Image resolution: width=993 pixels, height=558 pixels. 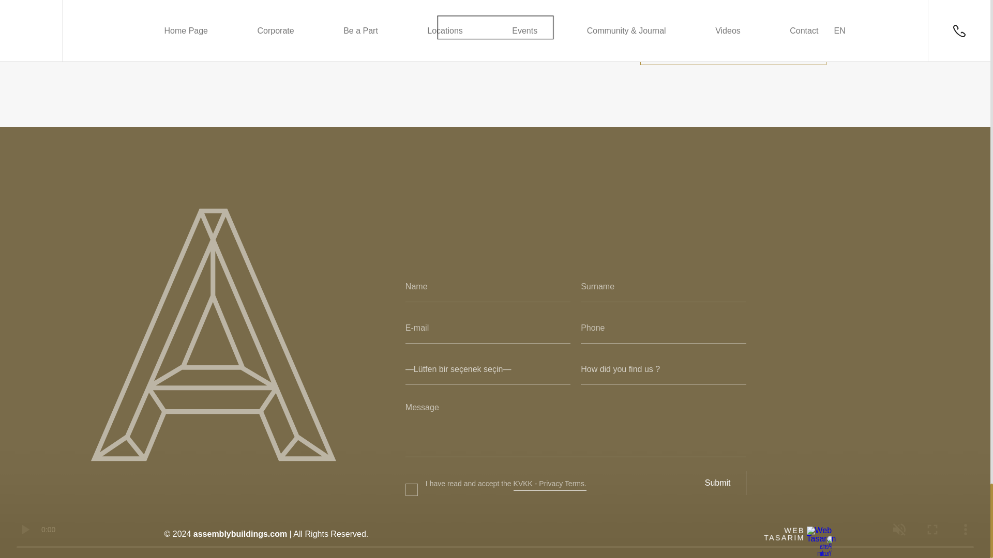 What do you see at coordinates (410, 477) in the screenshot?
I see `1` at bounding box center [410, 477].